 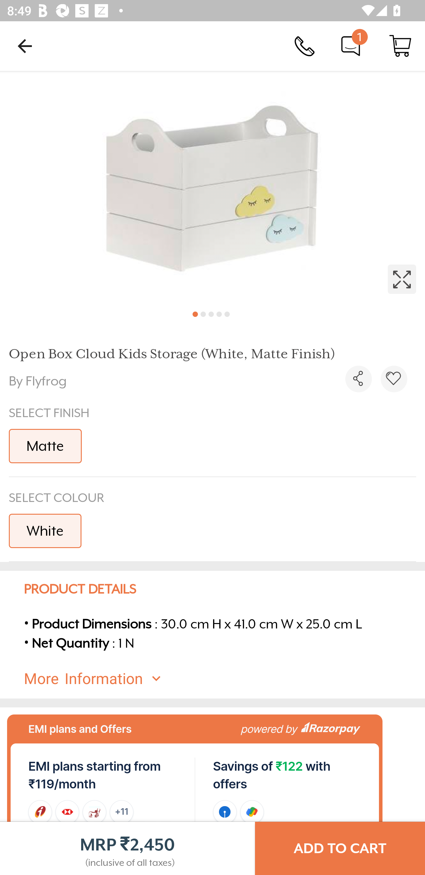 What do you see at coordinates (394, 379) in the screenshot?
I see `` at bounding box center [394, 379].